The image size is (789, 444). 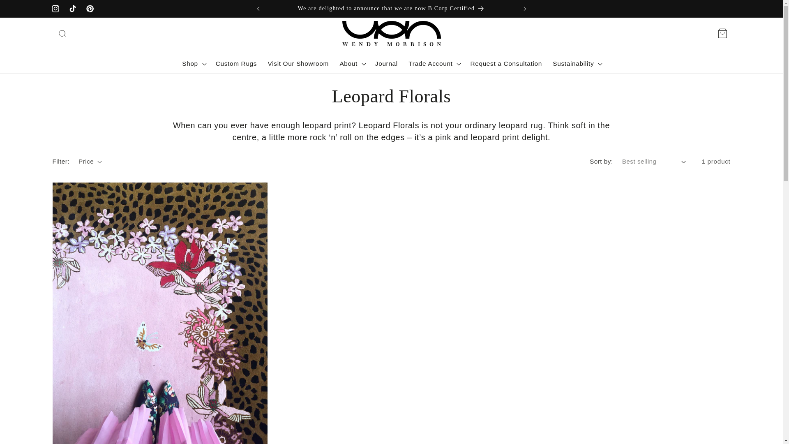 What do you see at coordinates (72, 9) in the screenshot?
I see `TikTok` at bounding box center [72, 9].